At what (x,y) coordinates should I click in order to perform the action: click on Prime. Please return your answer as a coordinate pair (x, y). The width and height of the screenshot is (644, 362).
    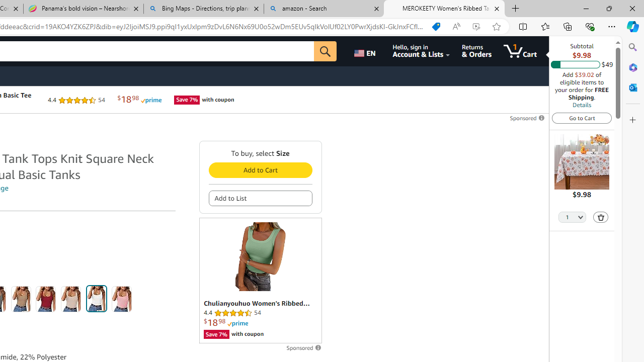
    Looking at the image, I should click on (237, 324).